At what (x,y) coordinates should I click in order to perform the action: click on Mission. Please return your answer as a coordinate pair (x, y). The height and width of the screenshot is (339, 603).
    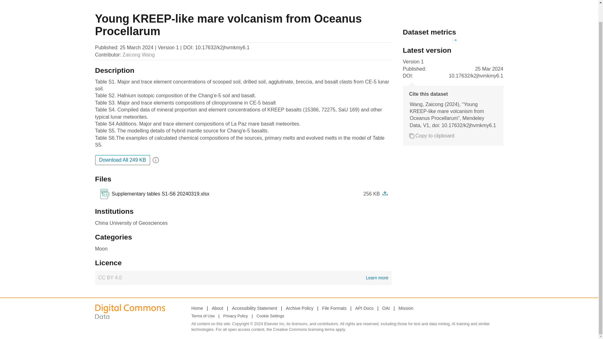
    Looking at the image, I should click on (432, 136).